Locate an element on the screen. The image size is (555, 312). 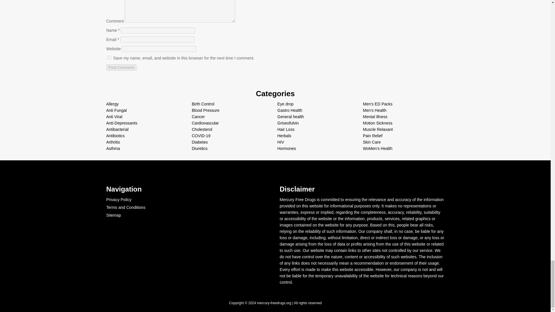
Eye drop is located at coordinates (286, 104).